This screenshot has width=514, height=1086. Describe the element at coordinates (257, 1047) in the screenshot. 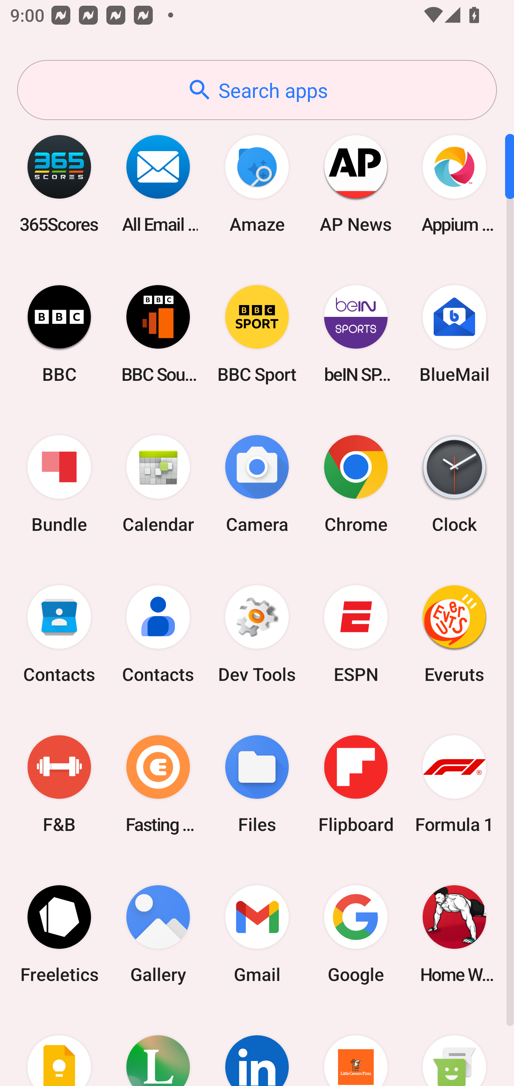

I see `LinkedIn` at that location.